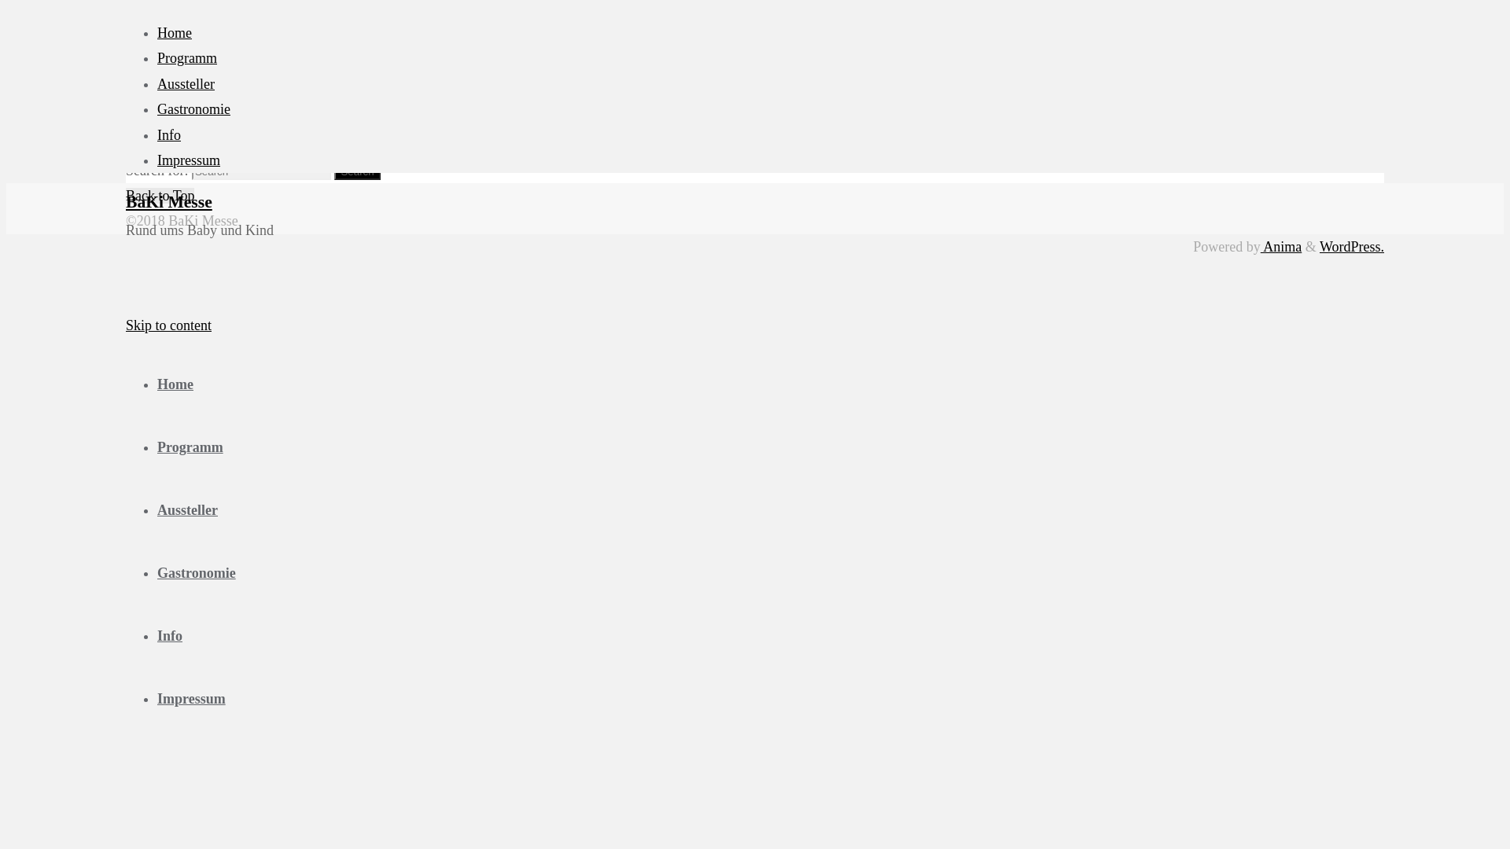  I want to click on Aussteller, so click(186, 84).